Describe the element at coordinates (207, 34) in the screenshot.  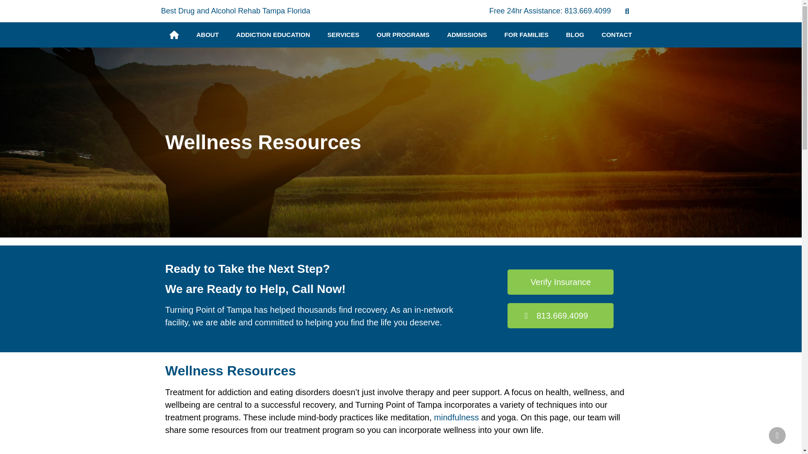
I see `ABOUT` at that location.